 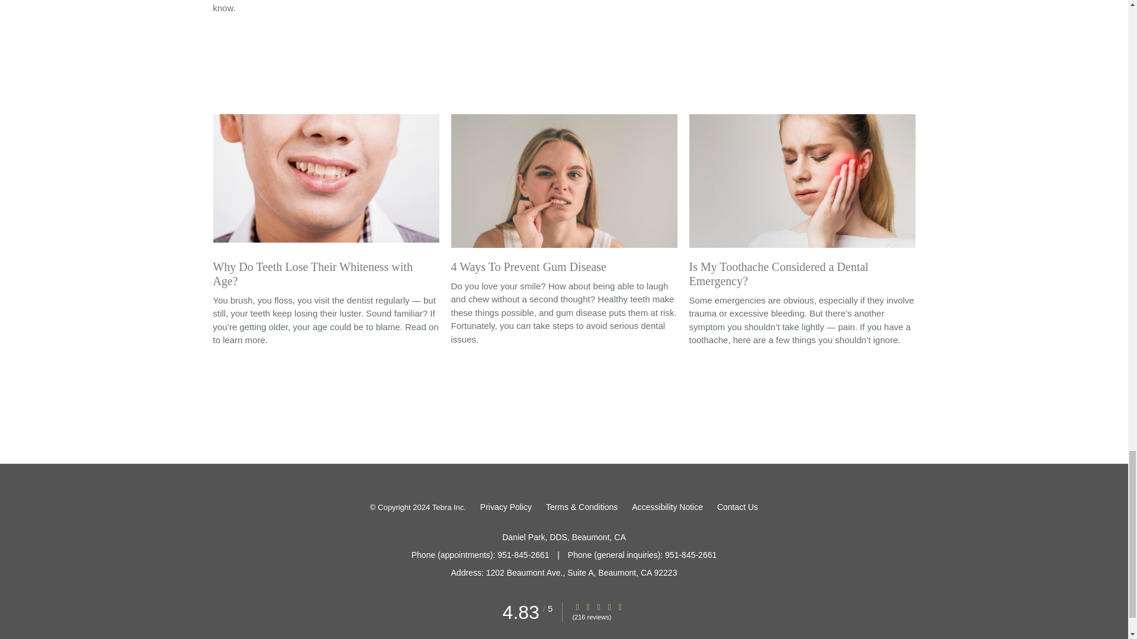 I want to click on Star Rating, so click(x=577, y=607).